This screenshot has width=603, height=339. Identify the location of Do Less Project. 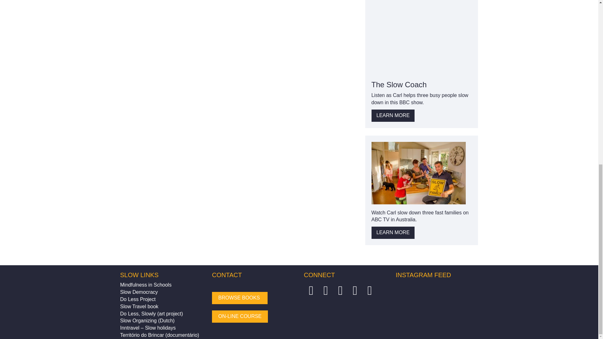
(138, 299).